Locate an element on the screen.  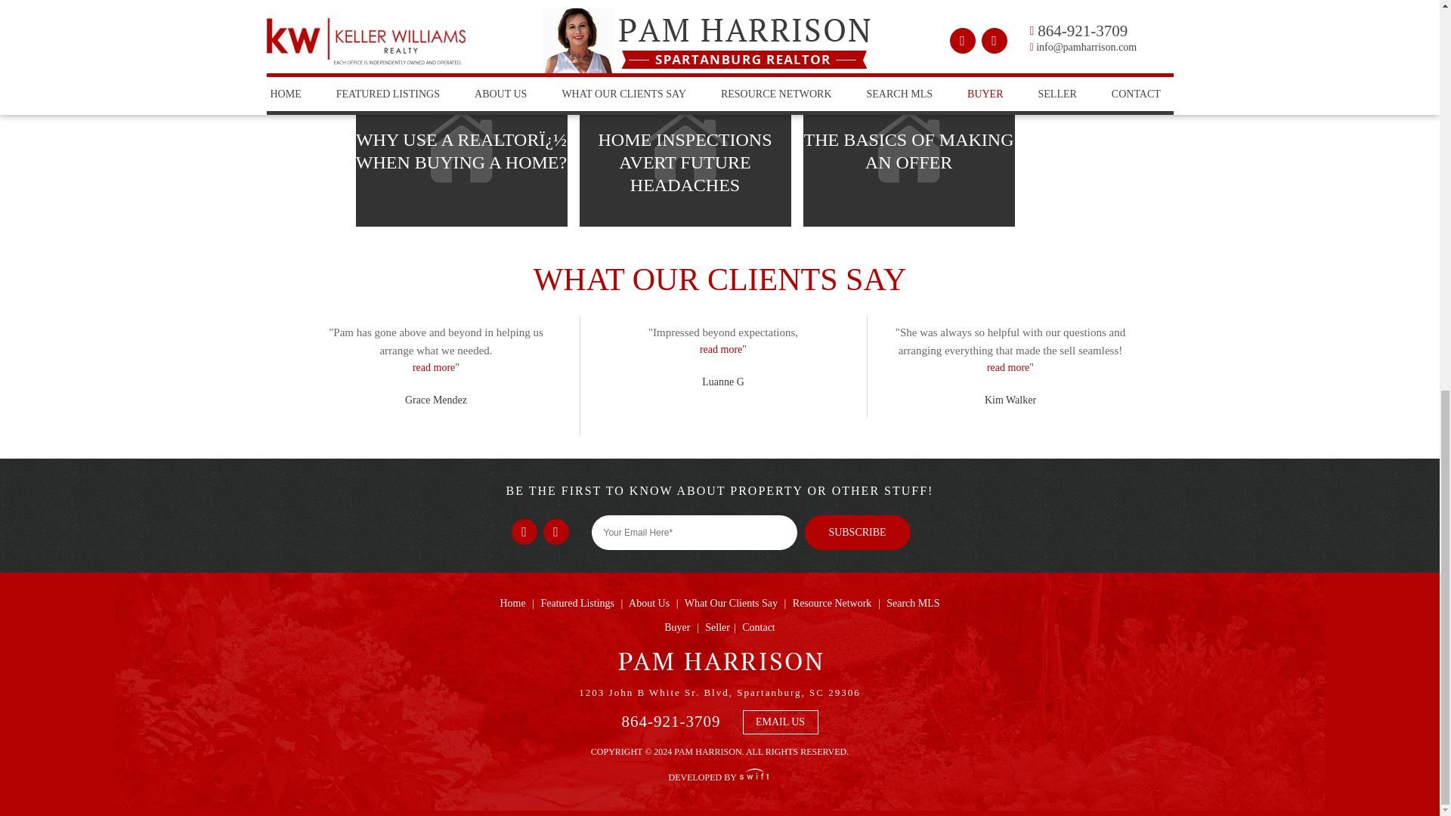
HOME INSPECTIONS AVERT FUTURE HEADACHES is located at coordinates (685, 148).